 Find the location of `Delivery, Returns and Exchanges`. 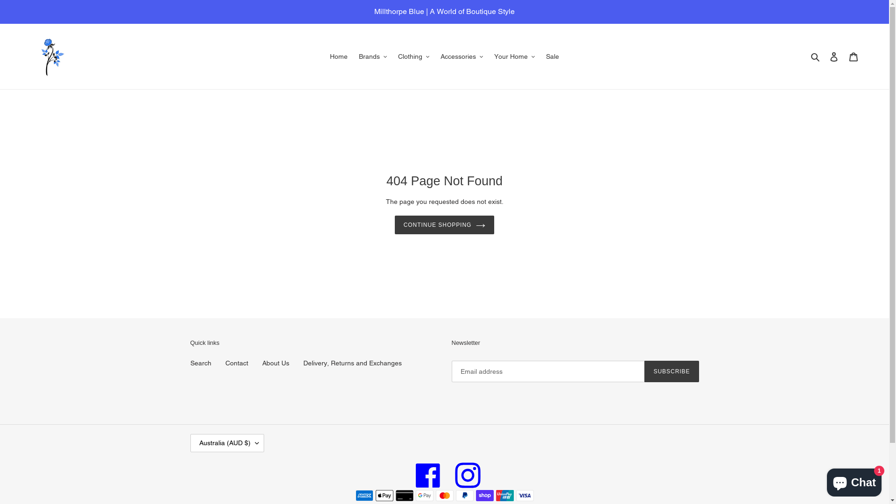

Delivery, Returns and Exchanges is located at coordinates (353, 363).